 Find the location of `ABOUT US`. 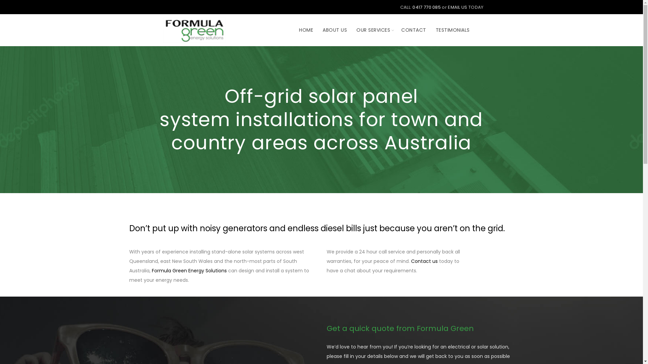

ABOUT US is located at coordinates (335, 30).